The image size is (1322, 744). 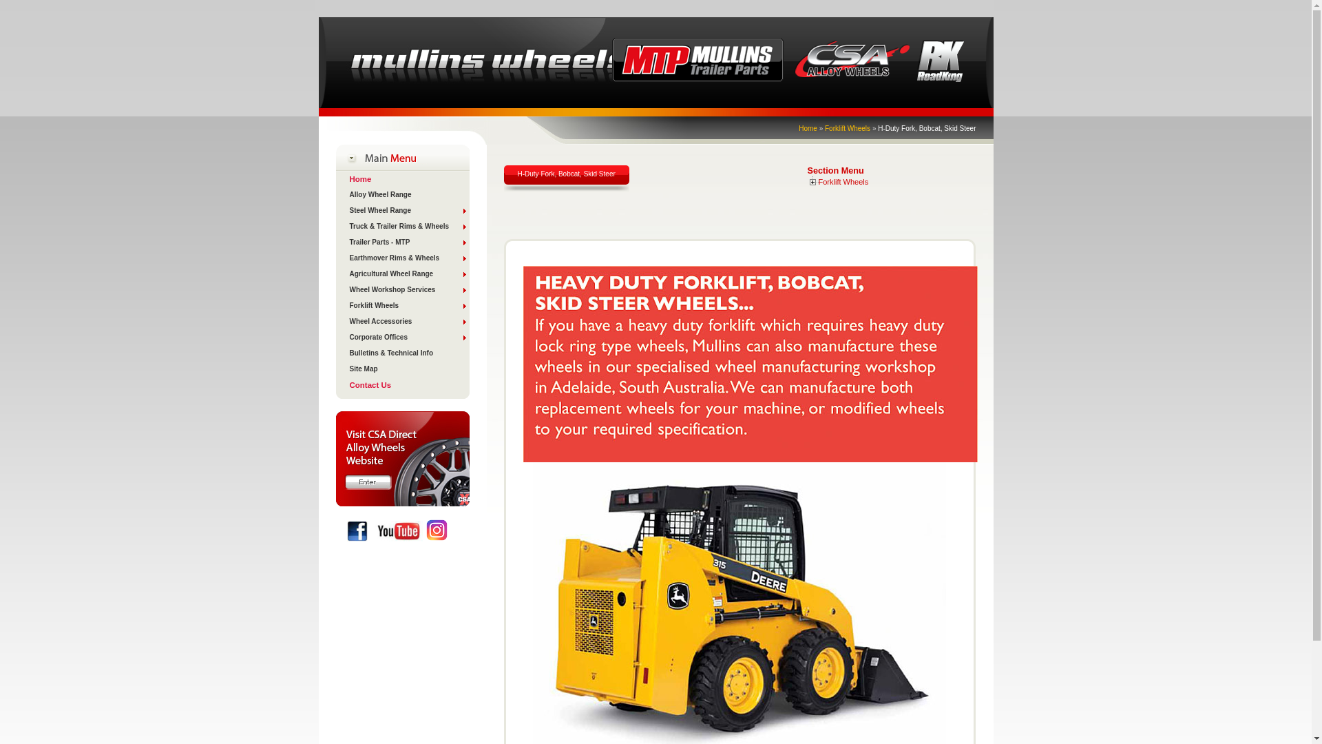 I want to click on Forklift Wheels, so click(x=843, y=182).